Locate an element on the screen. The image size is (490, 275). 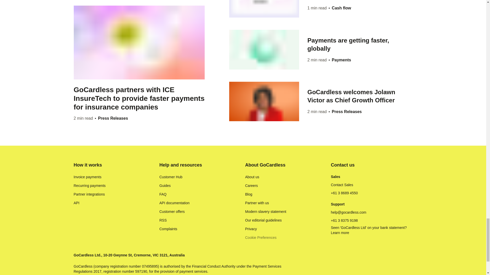
Guides is located at coordinates (165, 185).